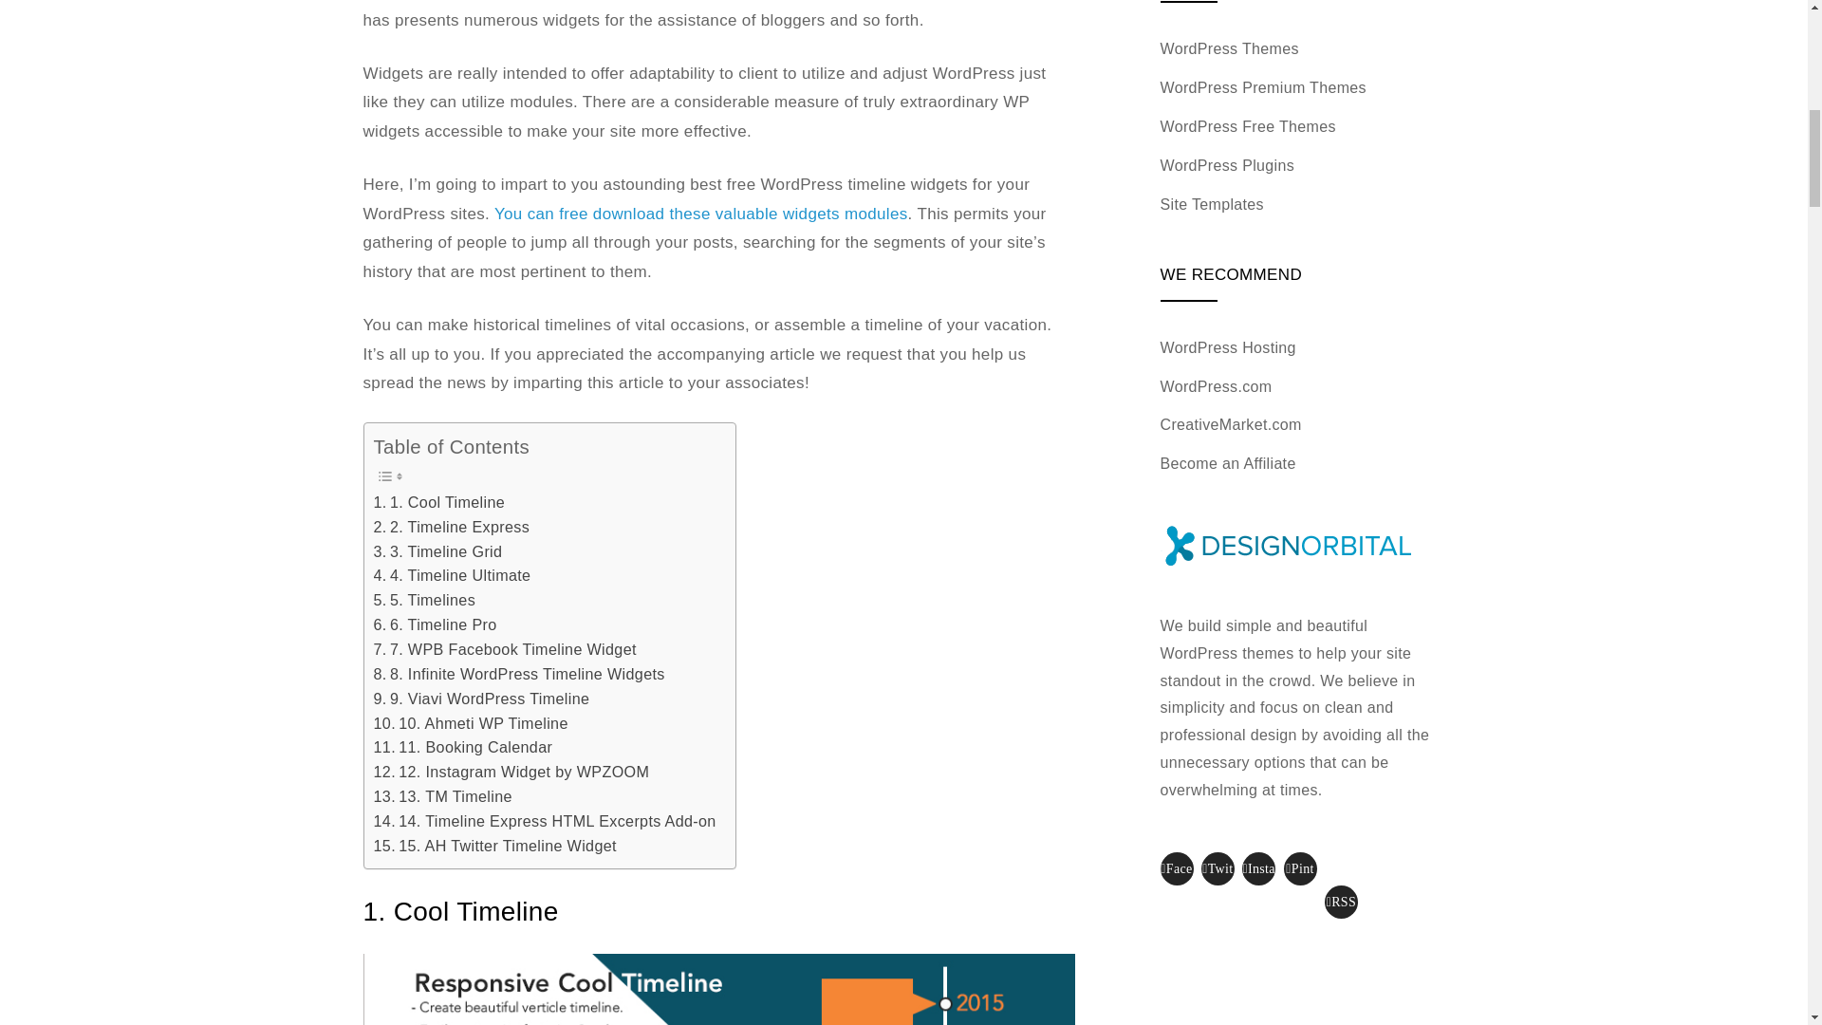  Describe the element at coordinates (700, 214) in the screenshot. I see `40 Best Free Slider Plugins for WordPress 2017` at that location.